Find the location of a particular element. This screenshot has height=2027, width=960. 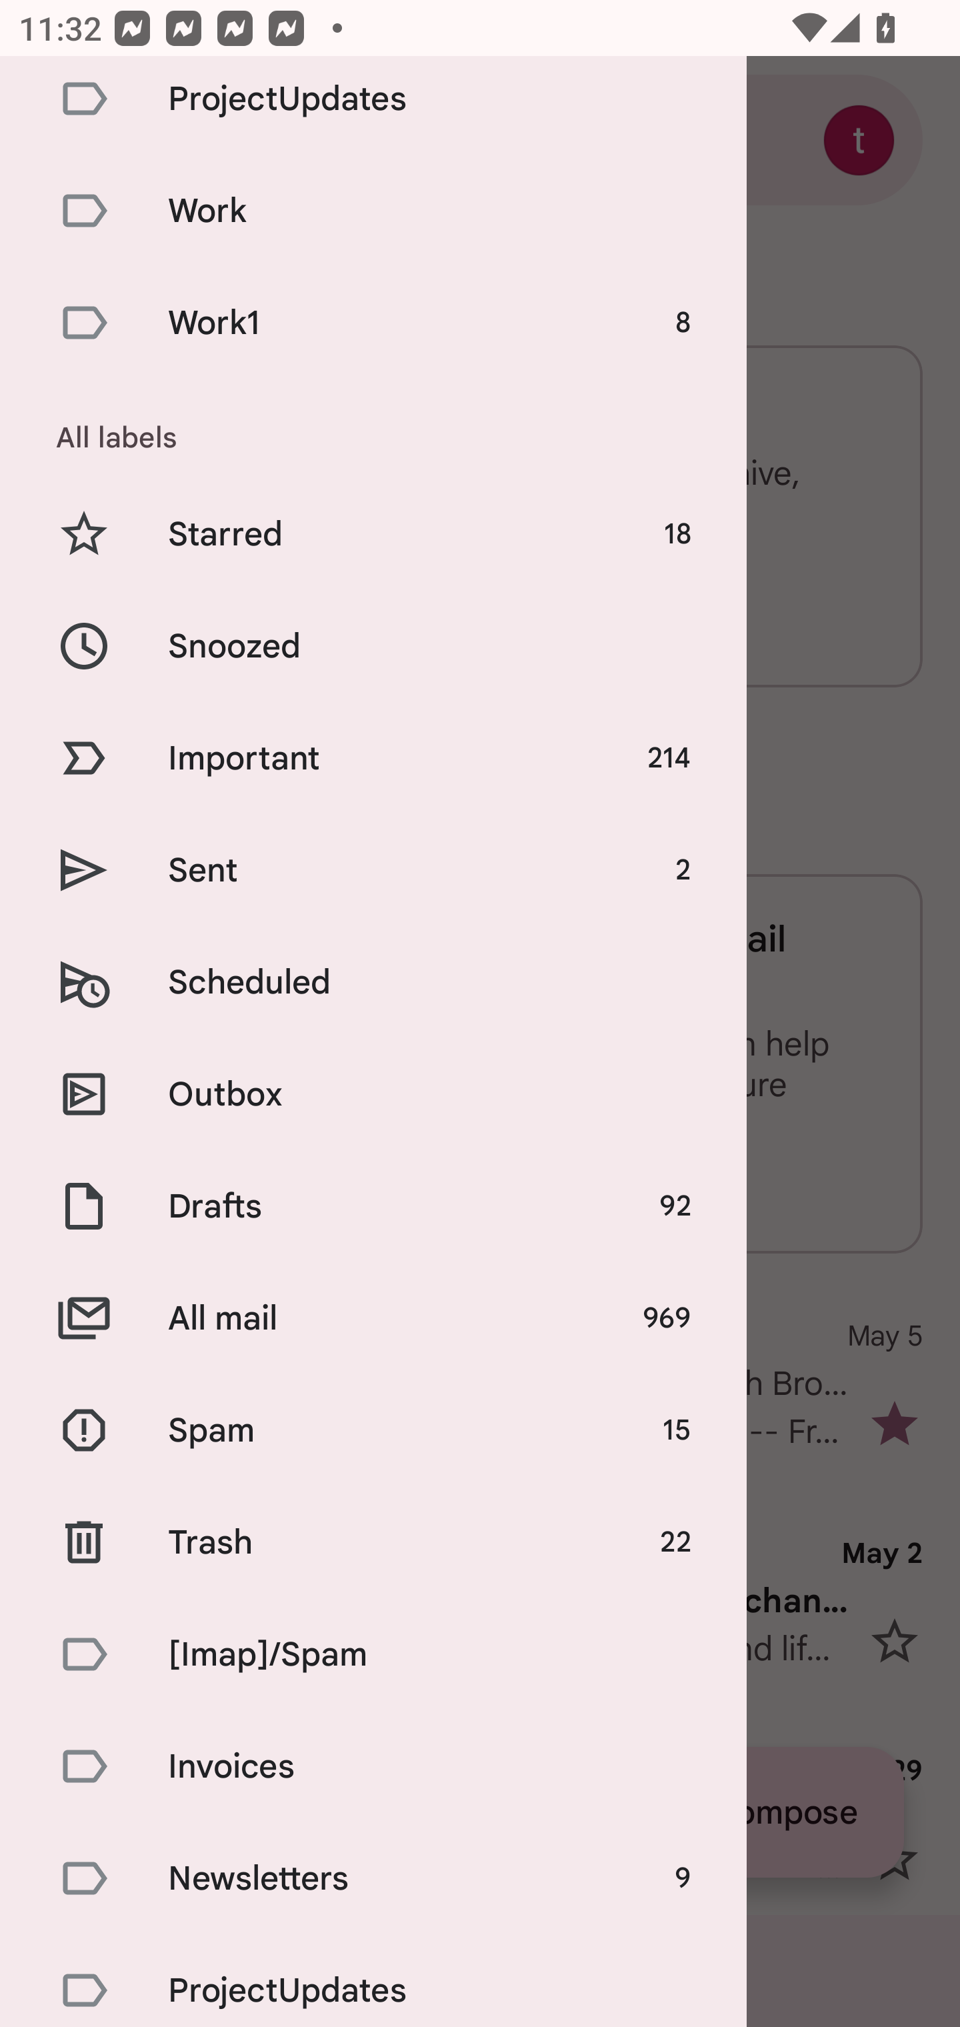

[Imap]/Spam is located at coordinates (373, 1654).